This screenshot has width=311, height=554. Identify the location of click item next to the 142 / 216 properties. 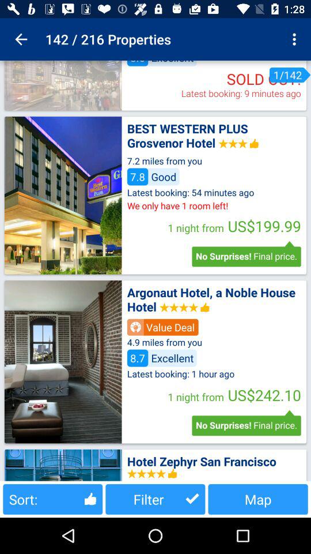
(21, 39).